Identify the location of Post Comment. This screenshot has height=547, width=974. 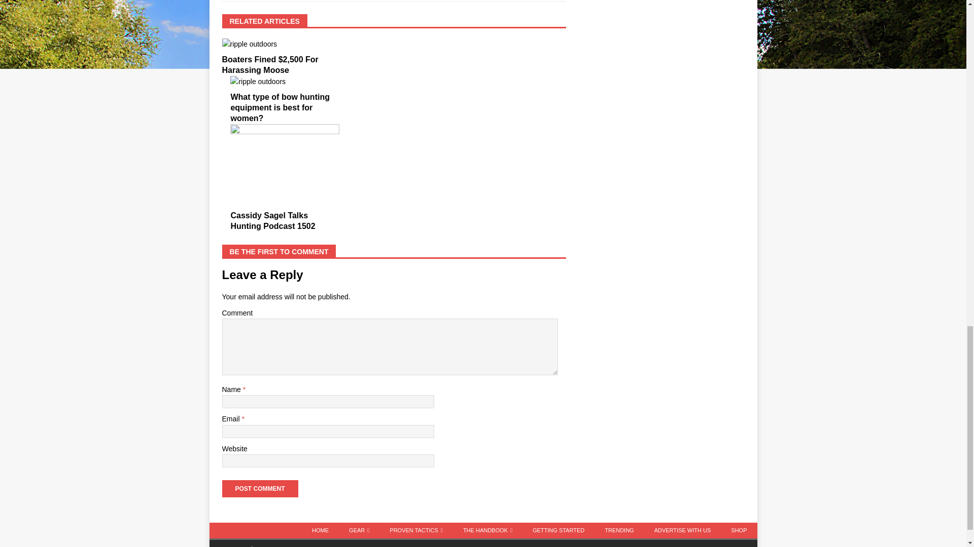
(260, 488).